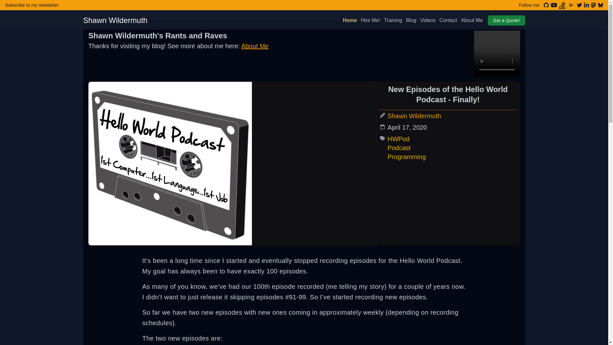 The height and width of the screenshot is (345, 613). Describe the element at coordinates (255, 46) in the screenshot. I see `About Me` at that location.